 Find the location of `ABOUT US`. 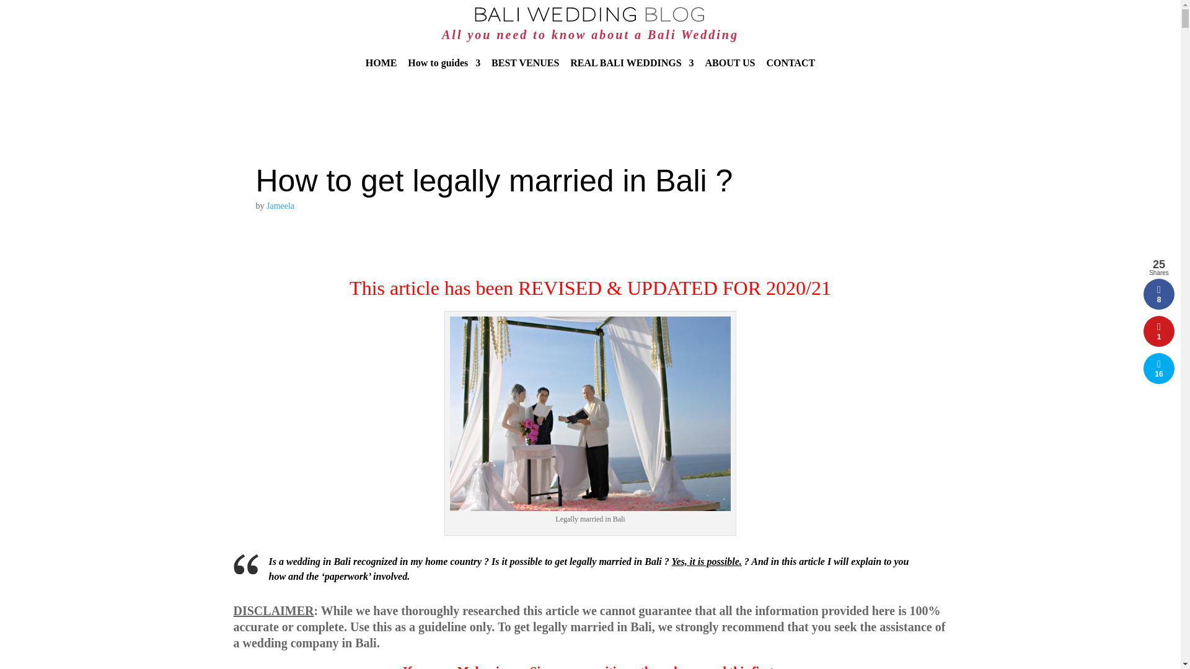

ABOUT US is located at coordinates (729, 72).